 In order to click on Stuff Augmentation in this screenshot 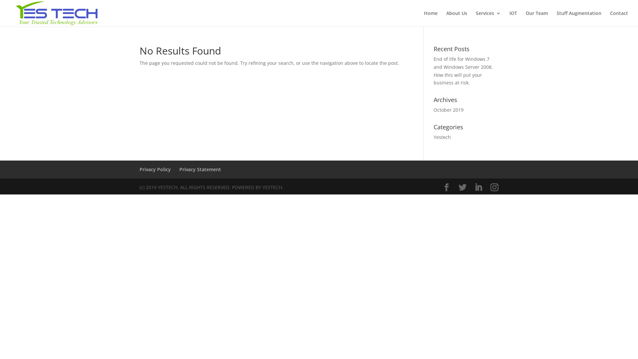, I will do `click(579, 19)`.